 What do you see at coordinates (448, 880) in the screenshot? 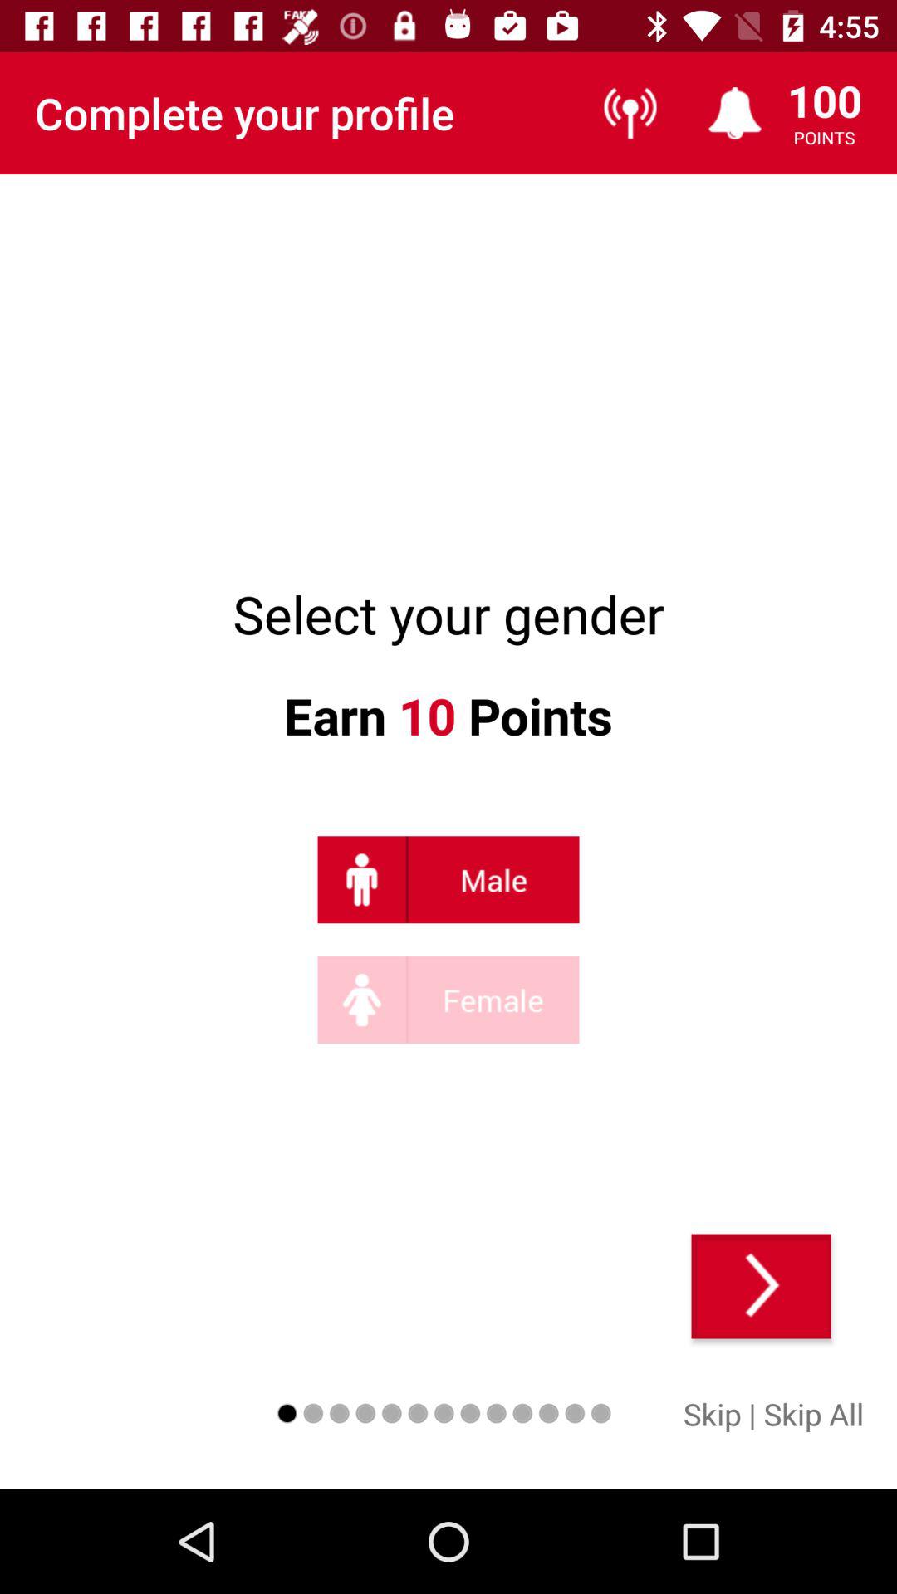
I see `select gender male` at bounding box center [448, 880].